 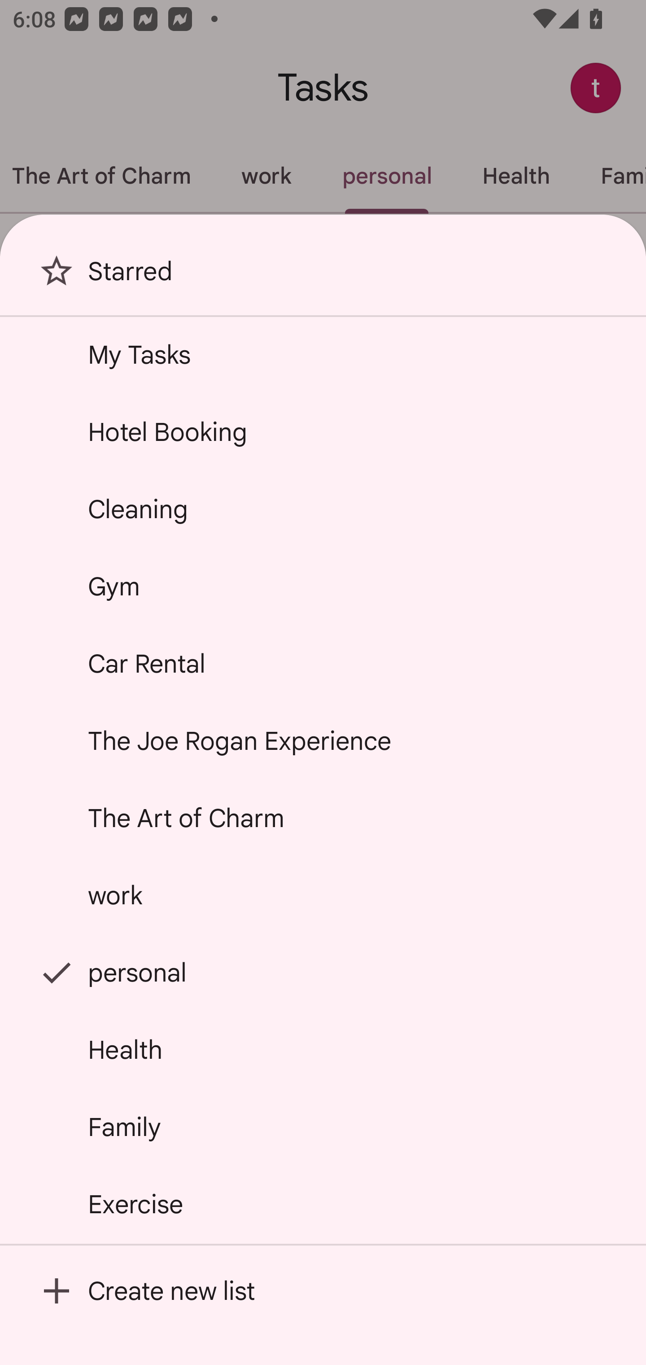 I want to click on Starred, so click(x=323, y=277).